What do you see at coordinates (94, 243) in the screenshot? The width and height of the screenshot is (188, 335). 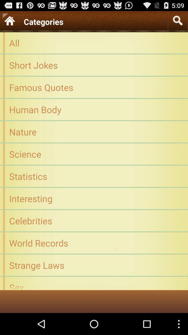 I see `jump until the world records app` at bounding box center [94, 243].